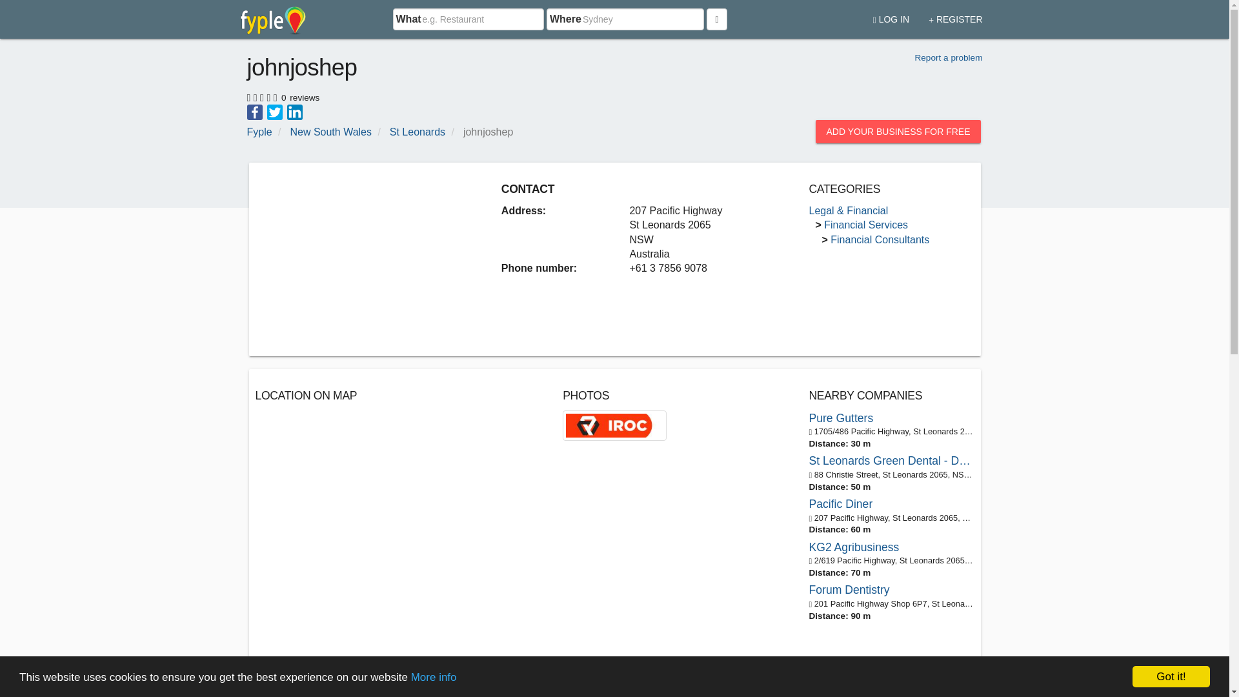 The height and width of the screenshot is (697, 1239). I want to click on Search, so click(716, 19).